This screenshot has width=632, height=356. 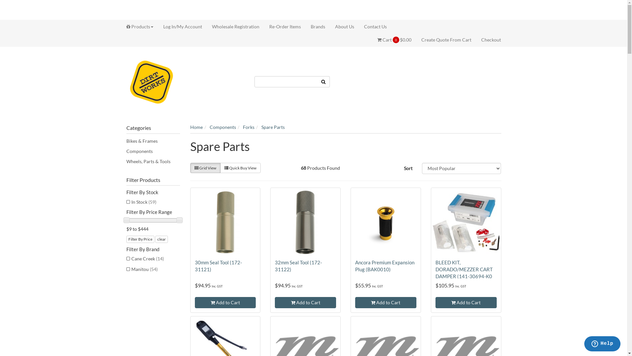 What do you see at coordinates (162, 239) in the screenshot?
I see `clear` at bounding box center [162, 239].